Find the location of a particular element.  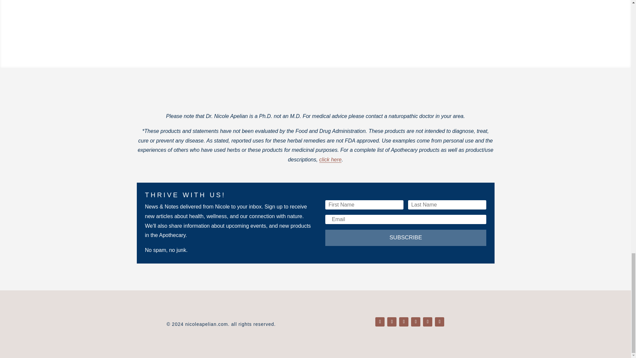

Follow on Facebook is located at coordinates (380, 322).